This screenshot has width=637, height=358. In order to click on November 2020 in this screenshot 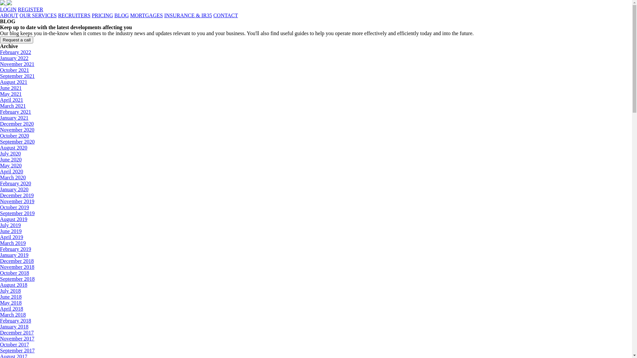, I will do `click(17, 130)`.